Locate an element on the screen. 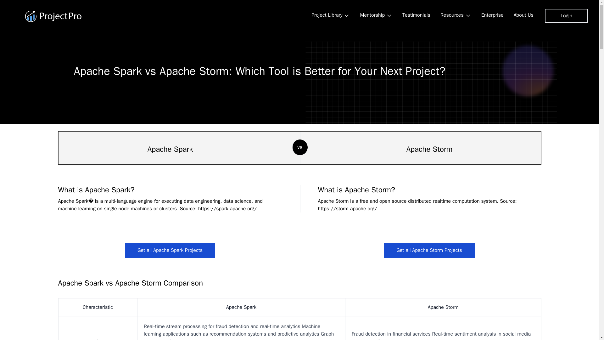 The image size is (604, 340). About us is located at coordinates (523, 15).